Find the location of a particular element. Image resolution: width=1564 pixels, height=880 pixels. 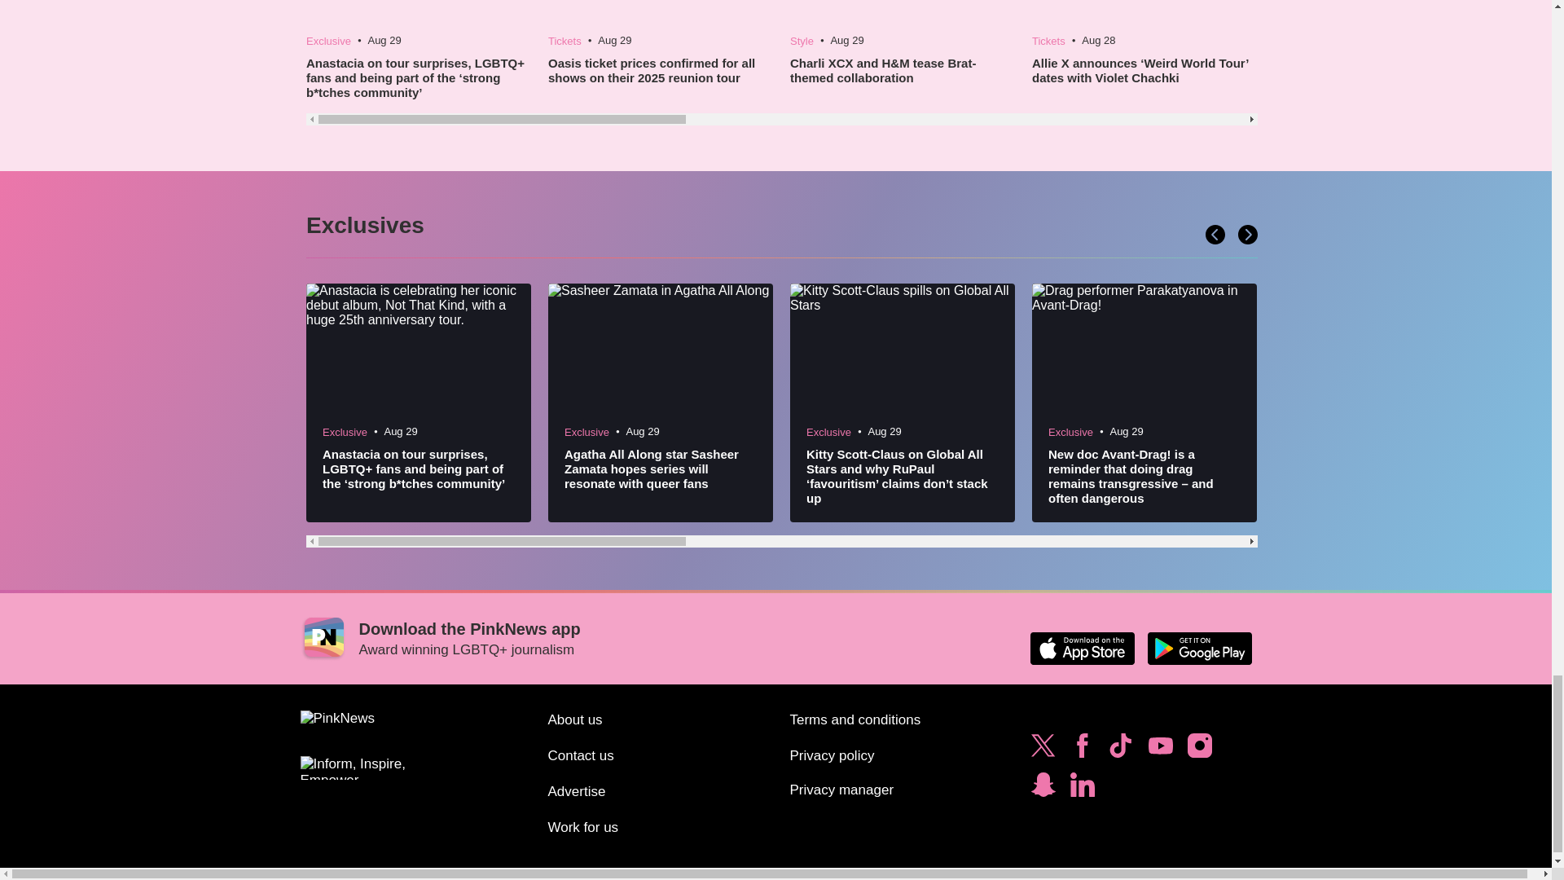

Subscribe to PinkNews on Snapchat is located at coordinates (1043, 789).